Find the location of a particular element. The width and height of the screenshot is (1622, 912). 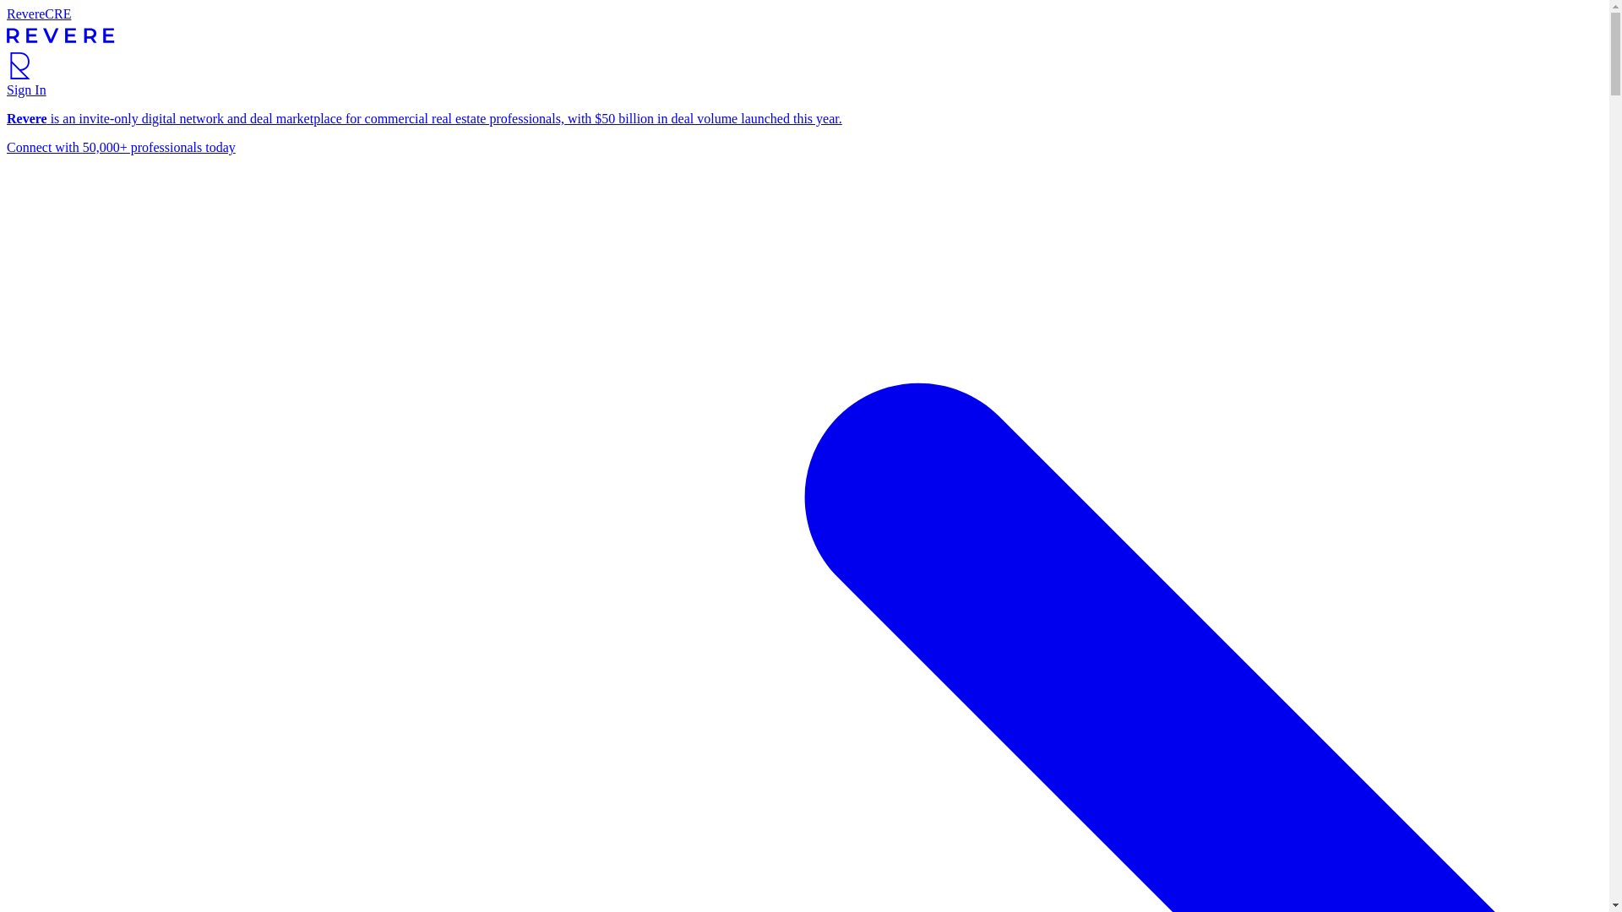

Sign In is located at coordinates (26, 90).